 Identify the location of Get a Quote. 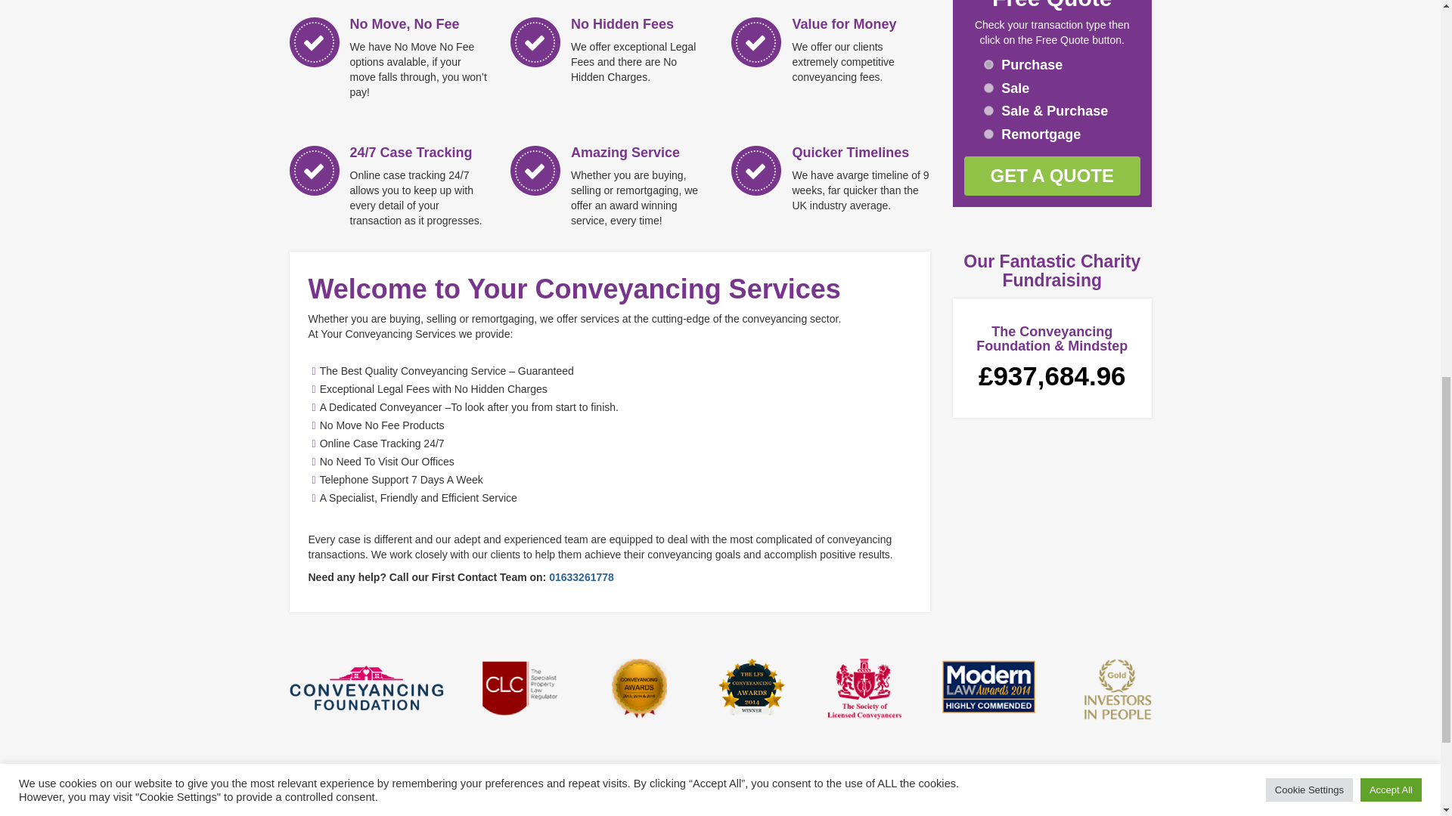
(1051, 176).